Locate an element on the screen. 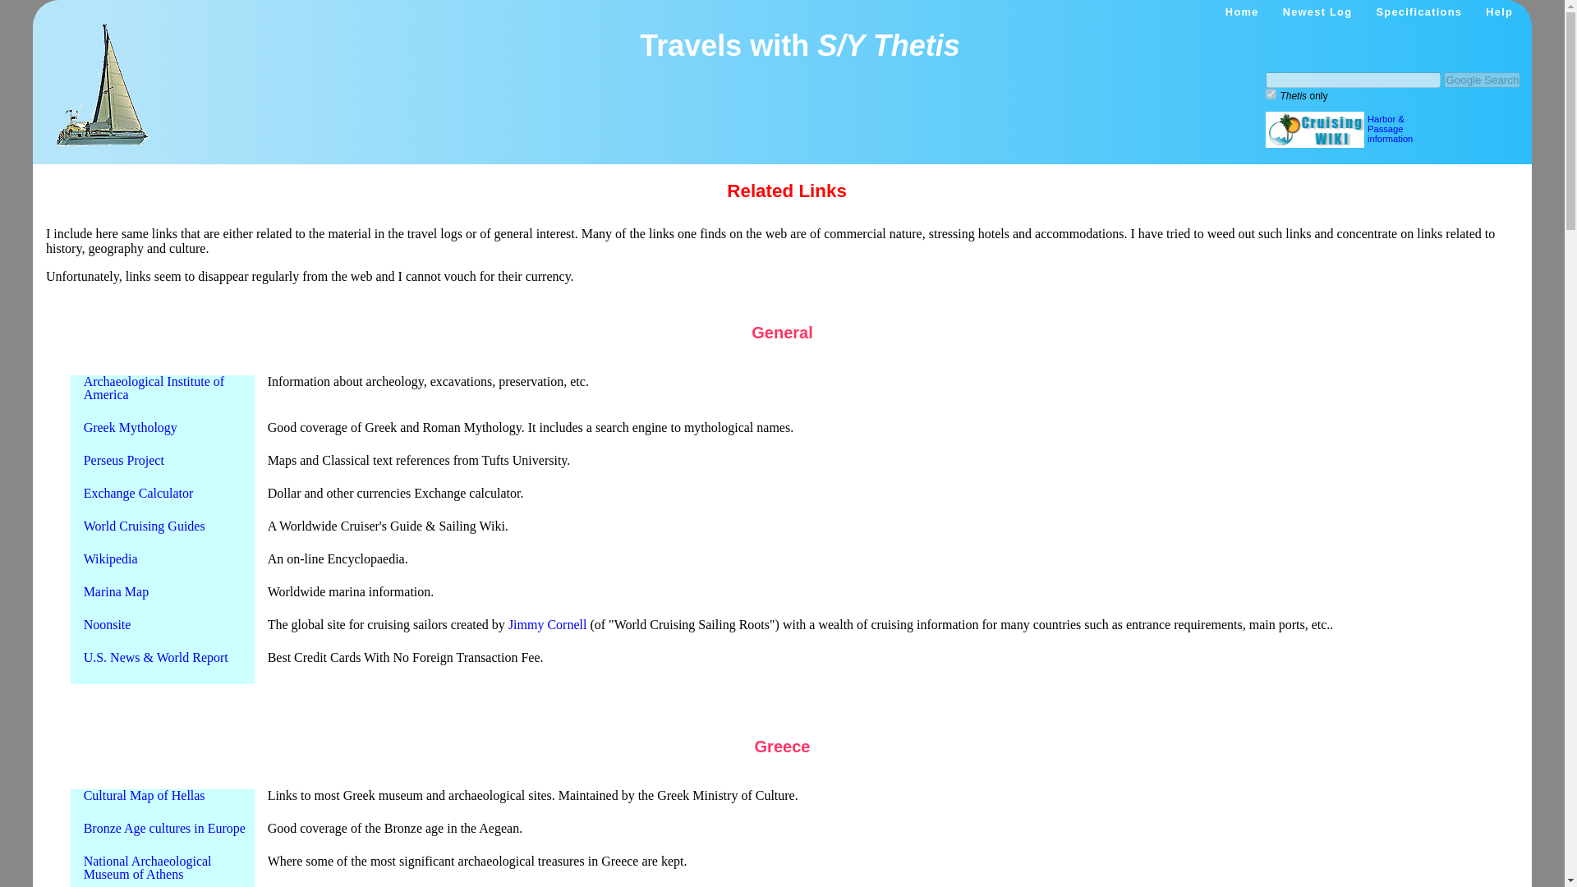 This screenshot has height=887, width=1577. Marina Map is located at coordinates (117, 591).